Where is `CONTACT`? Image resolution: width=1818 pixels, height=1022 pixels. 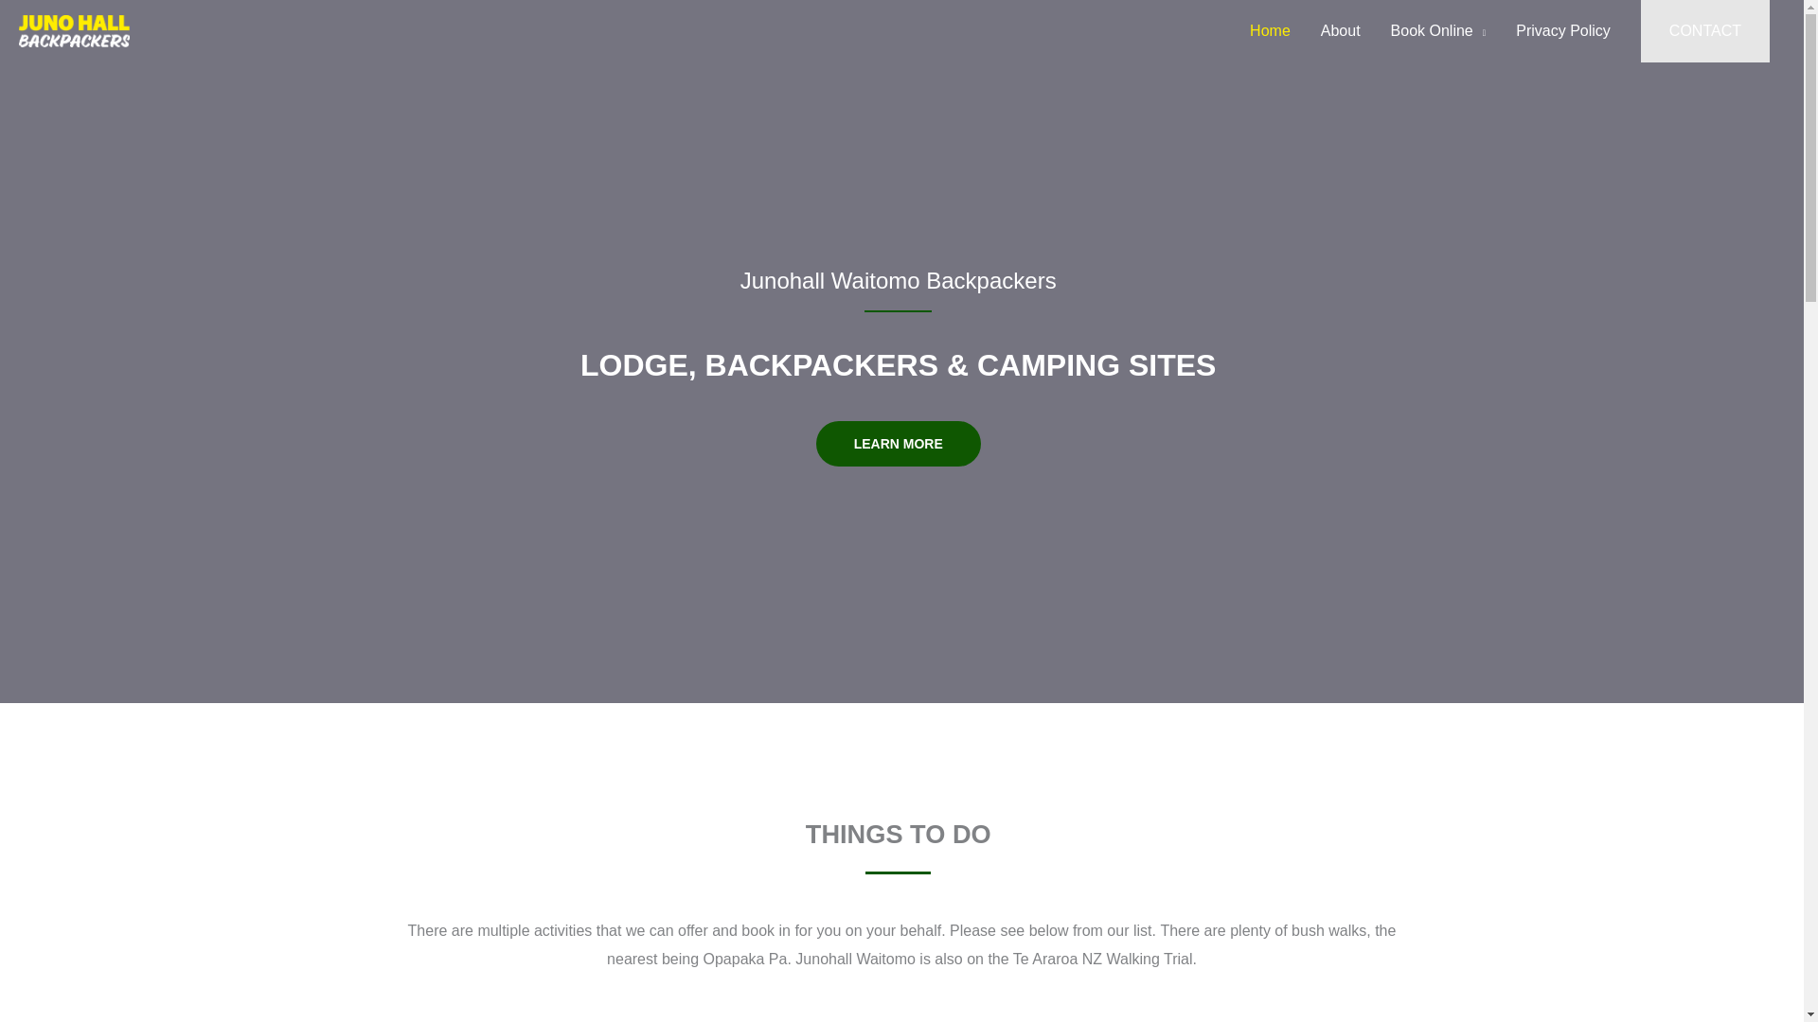 CONTACT is located at coordinates (1704, 30).